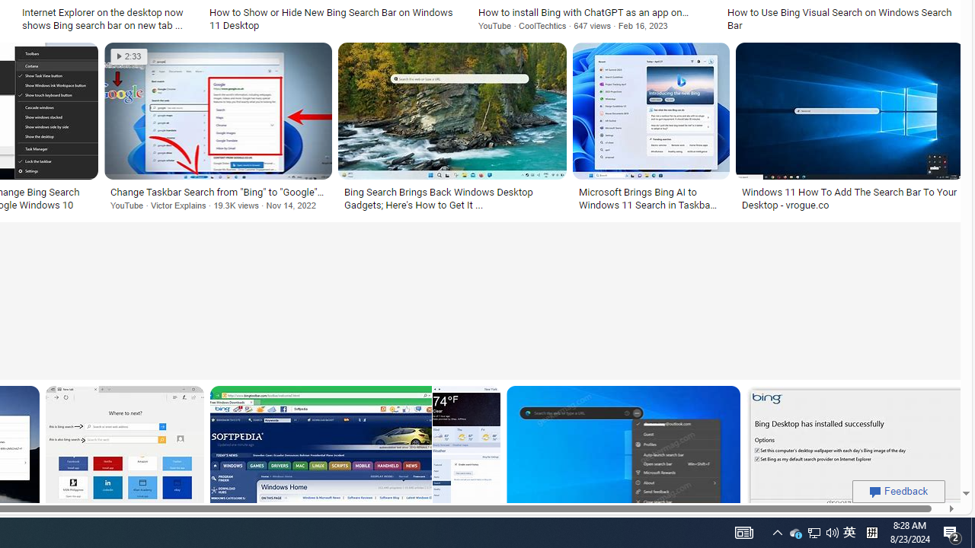 The image size is (975, 548). What do you see at coordinates (855, 454) in the screenshot?
I see `Image result for Bing Search Bar Install` at bounding box center [855, 454].